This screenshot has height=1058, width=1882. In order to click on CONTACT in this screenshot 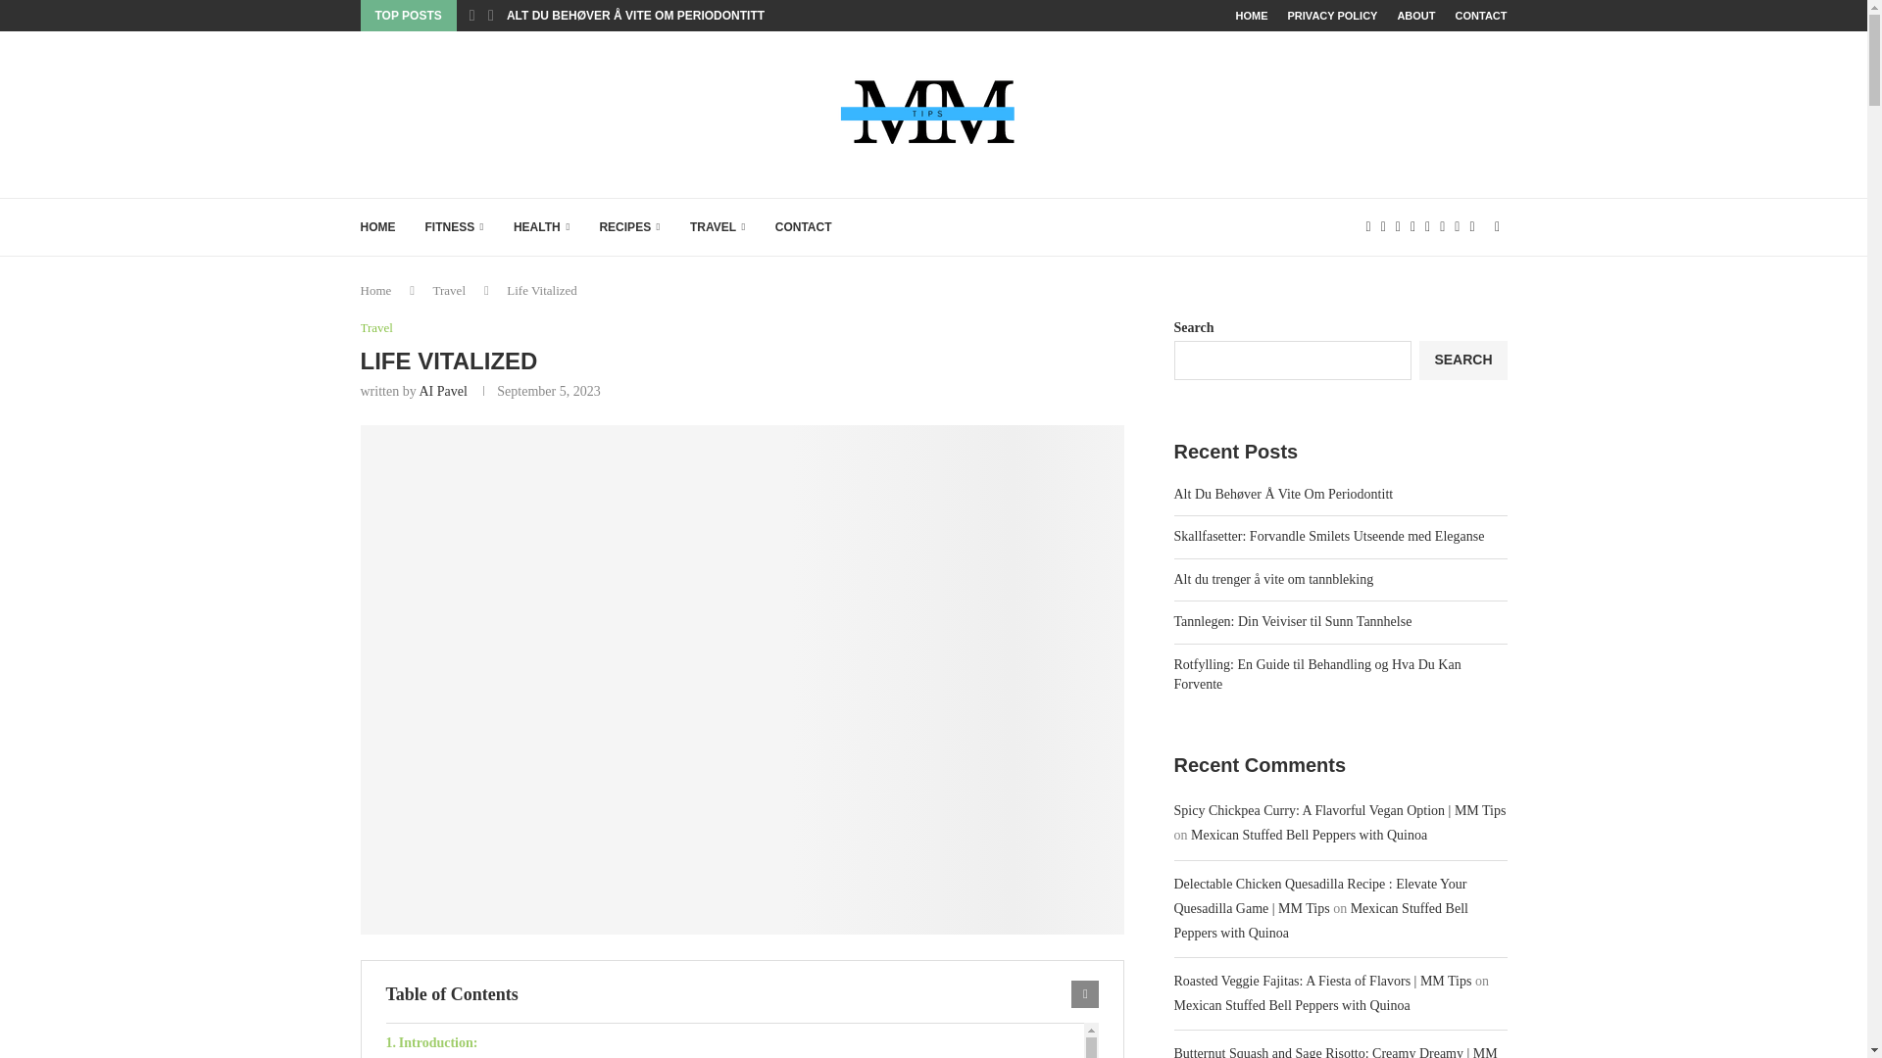, I will do `click(804, 227)`.